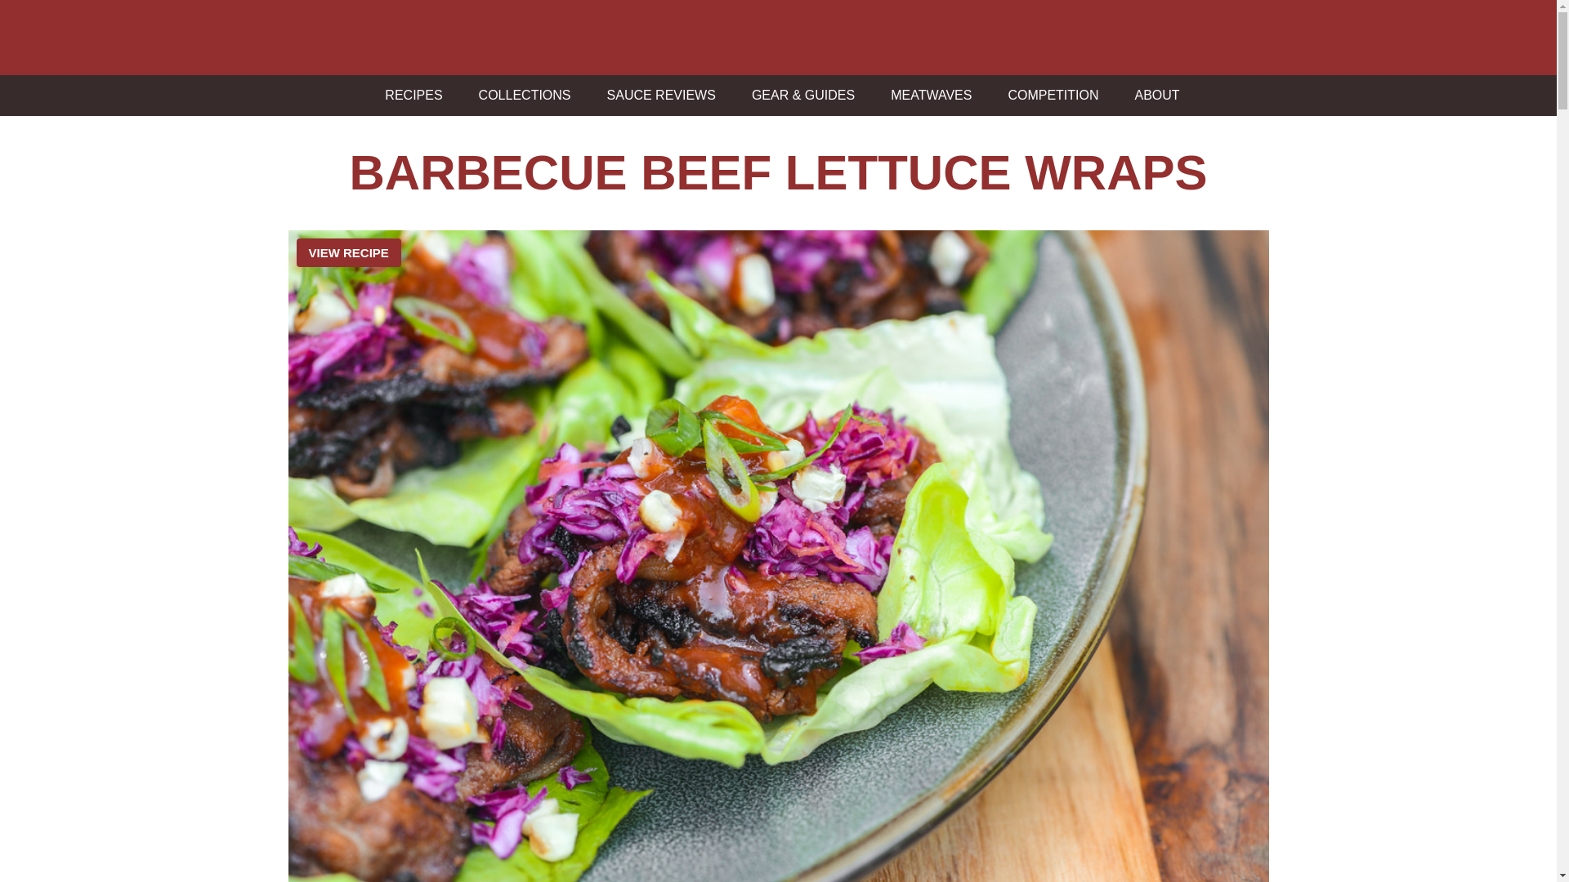 This screenshot has height=882, width=1569. What do you see at coordinates (657, 95) in the screenshot?
I see `SAUCE REVIEWS` at bounding box center [657, 95].